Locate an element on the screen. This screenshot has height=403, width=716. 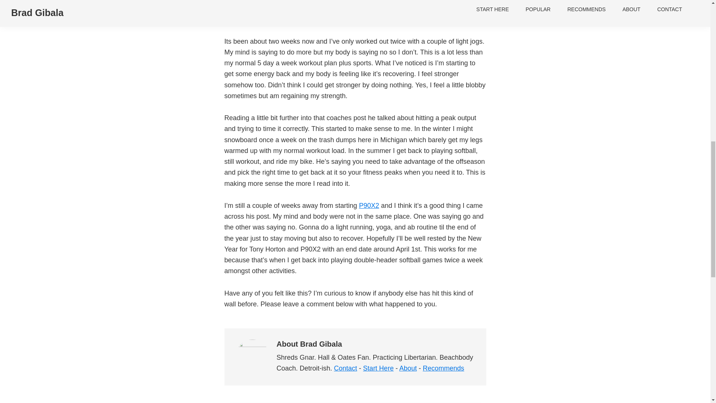
P90X2 is located at coordinates (369, 205).